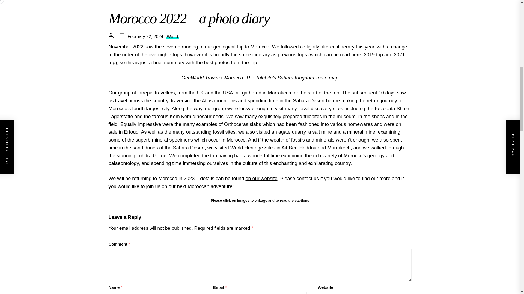  I want to click on 2019 trip, so click(373, 54).